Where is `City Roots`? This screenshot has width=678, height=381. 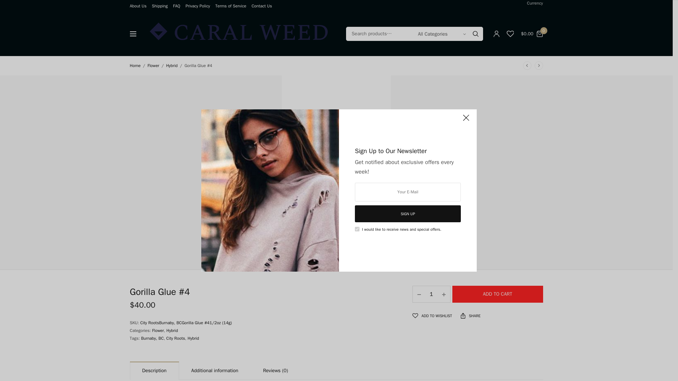 City Roots is located at coordinates (176, 338).